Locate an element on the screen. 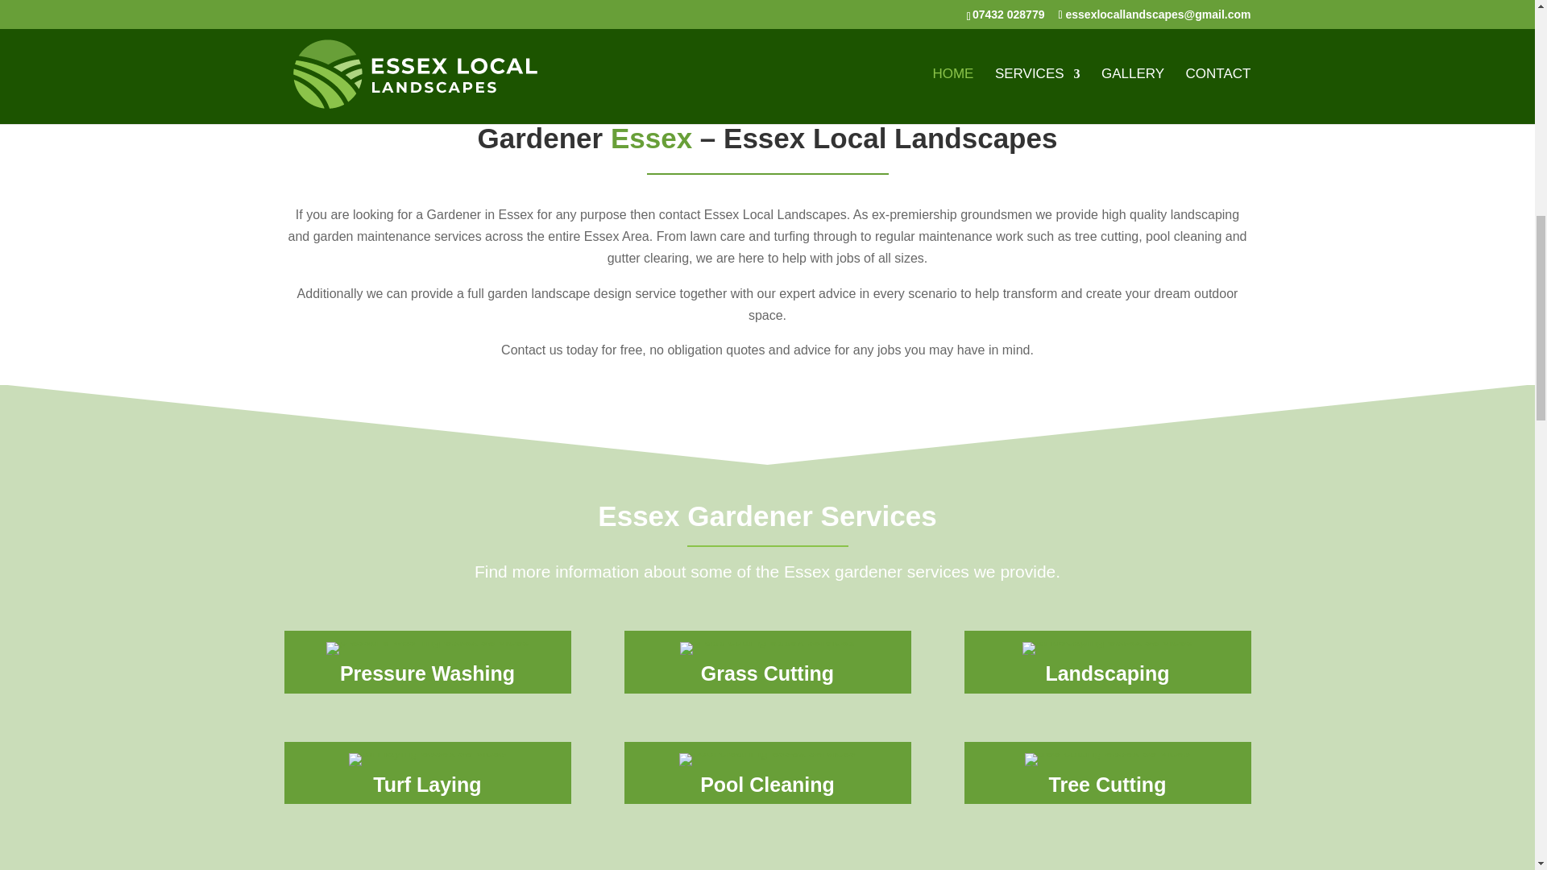  Tree Cutting is located at coordinates (1107, 785).